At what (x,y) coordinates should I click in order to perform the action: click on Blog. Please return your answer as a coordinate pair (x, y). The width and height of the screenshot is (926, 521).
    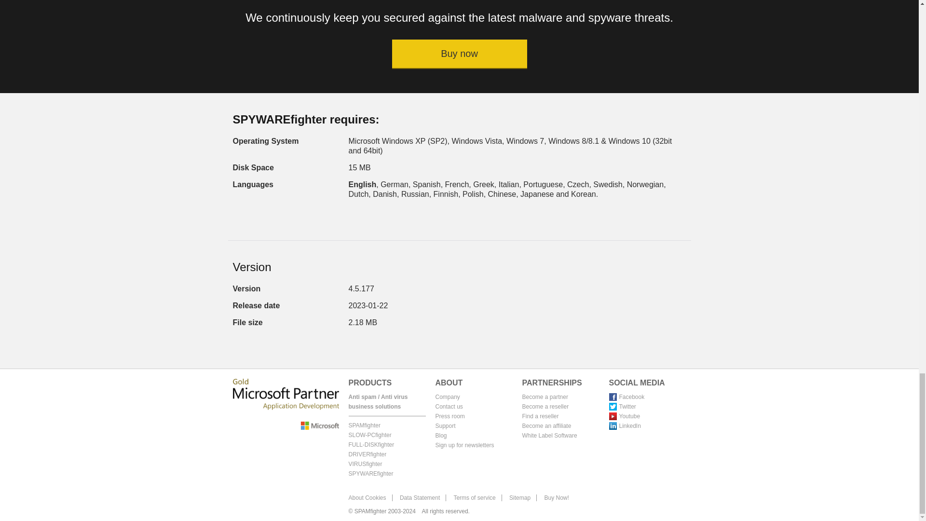
    Looking at the image, I should click on (441, 436).